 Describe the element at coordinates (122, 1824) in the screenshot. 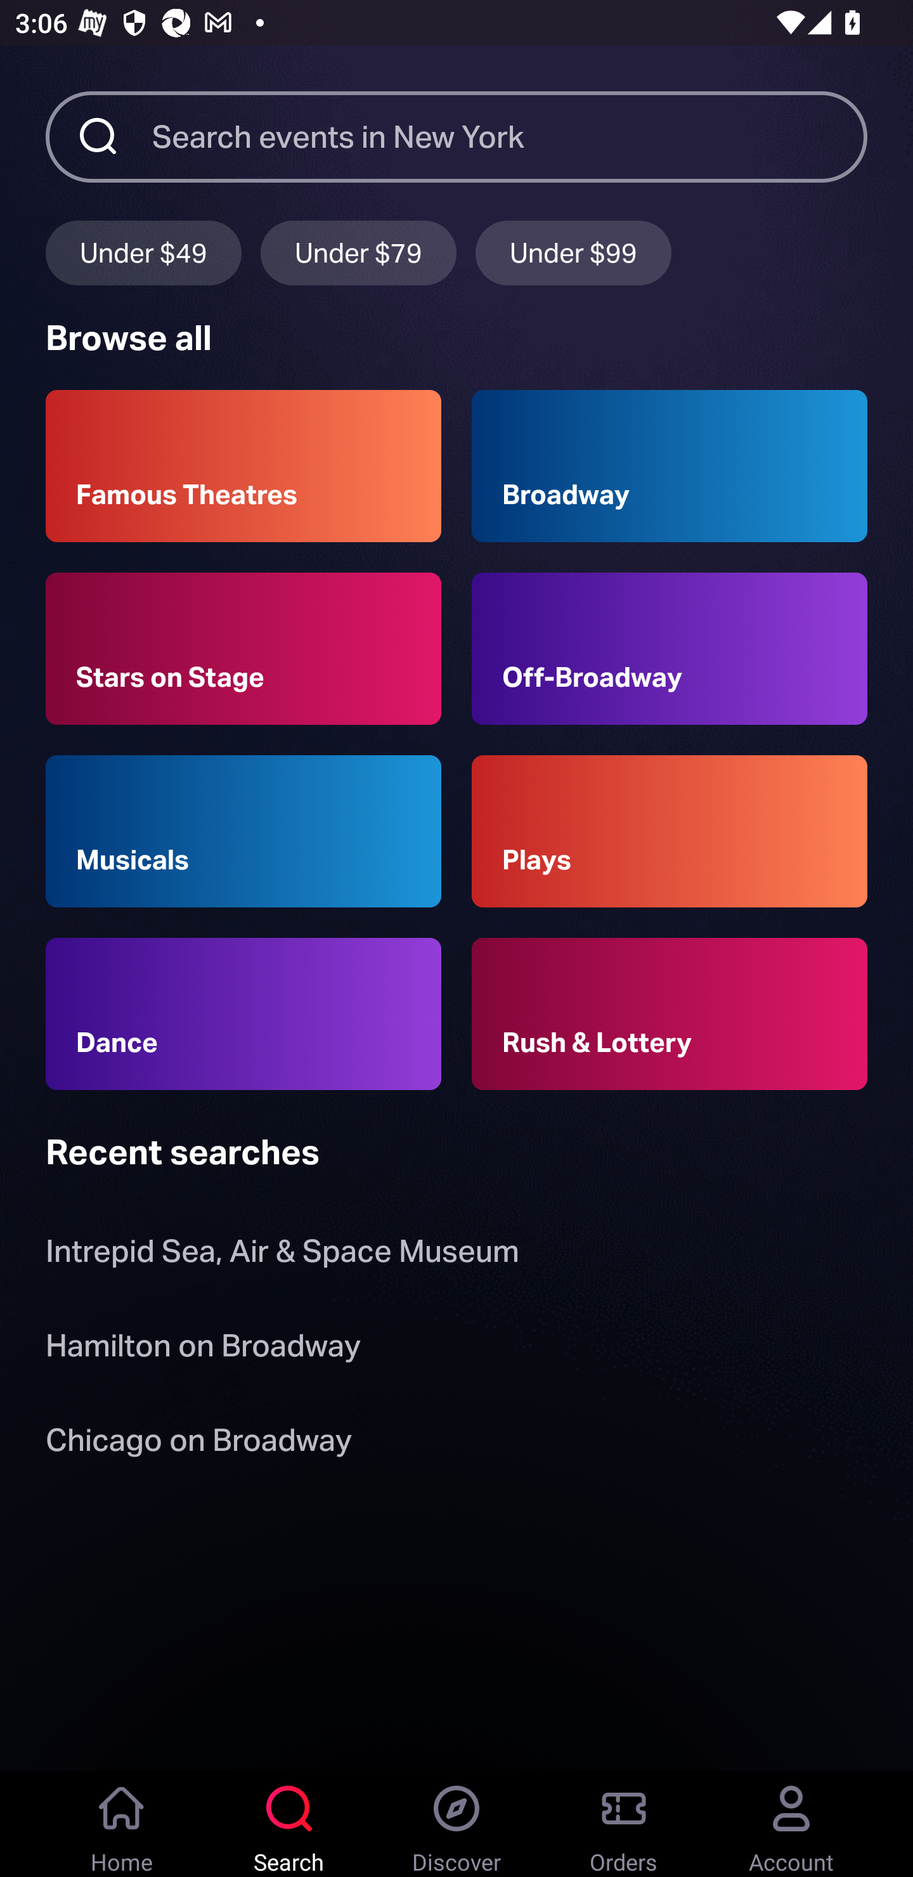

I see `Home` at that location.